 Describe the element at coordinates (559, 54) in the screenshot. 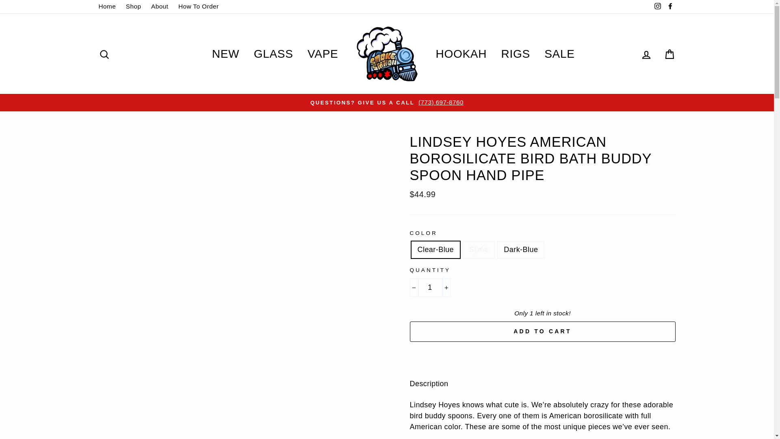

I see `SALE` at that location.